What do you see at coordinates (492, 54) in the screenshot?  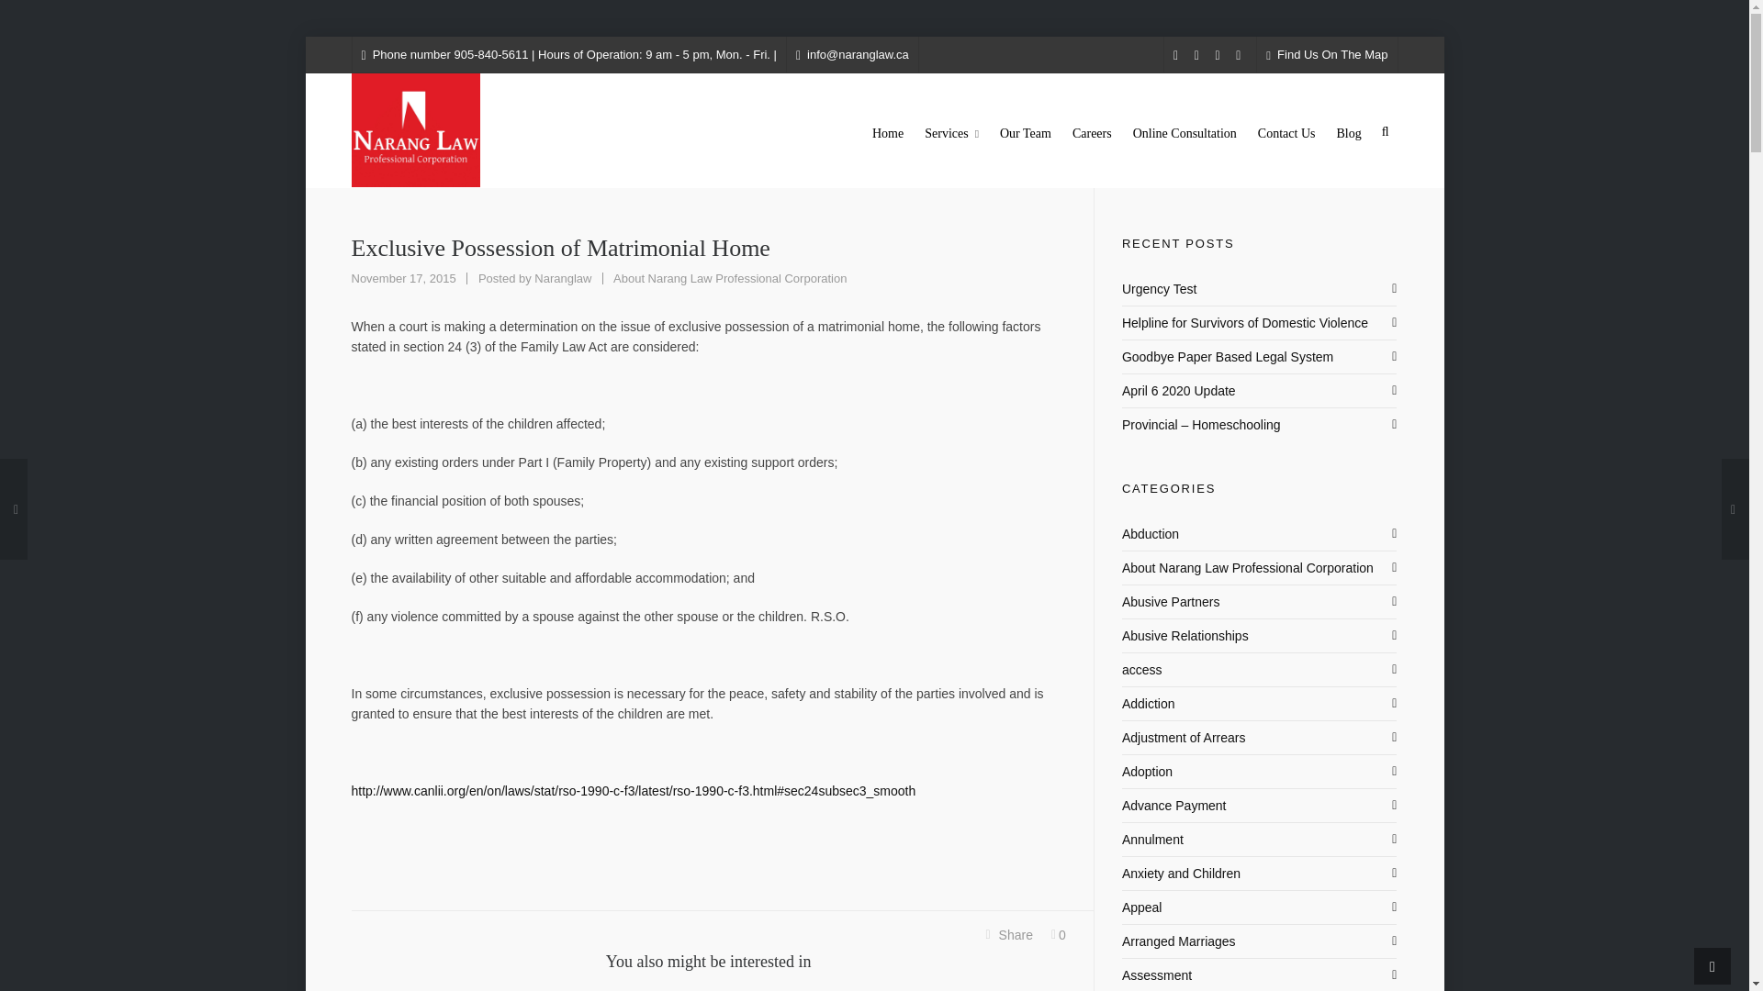 I see `905-840-5611` at bounding box center [492, 54].